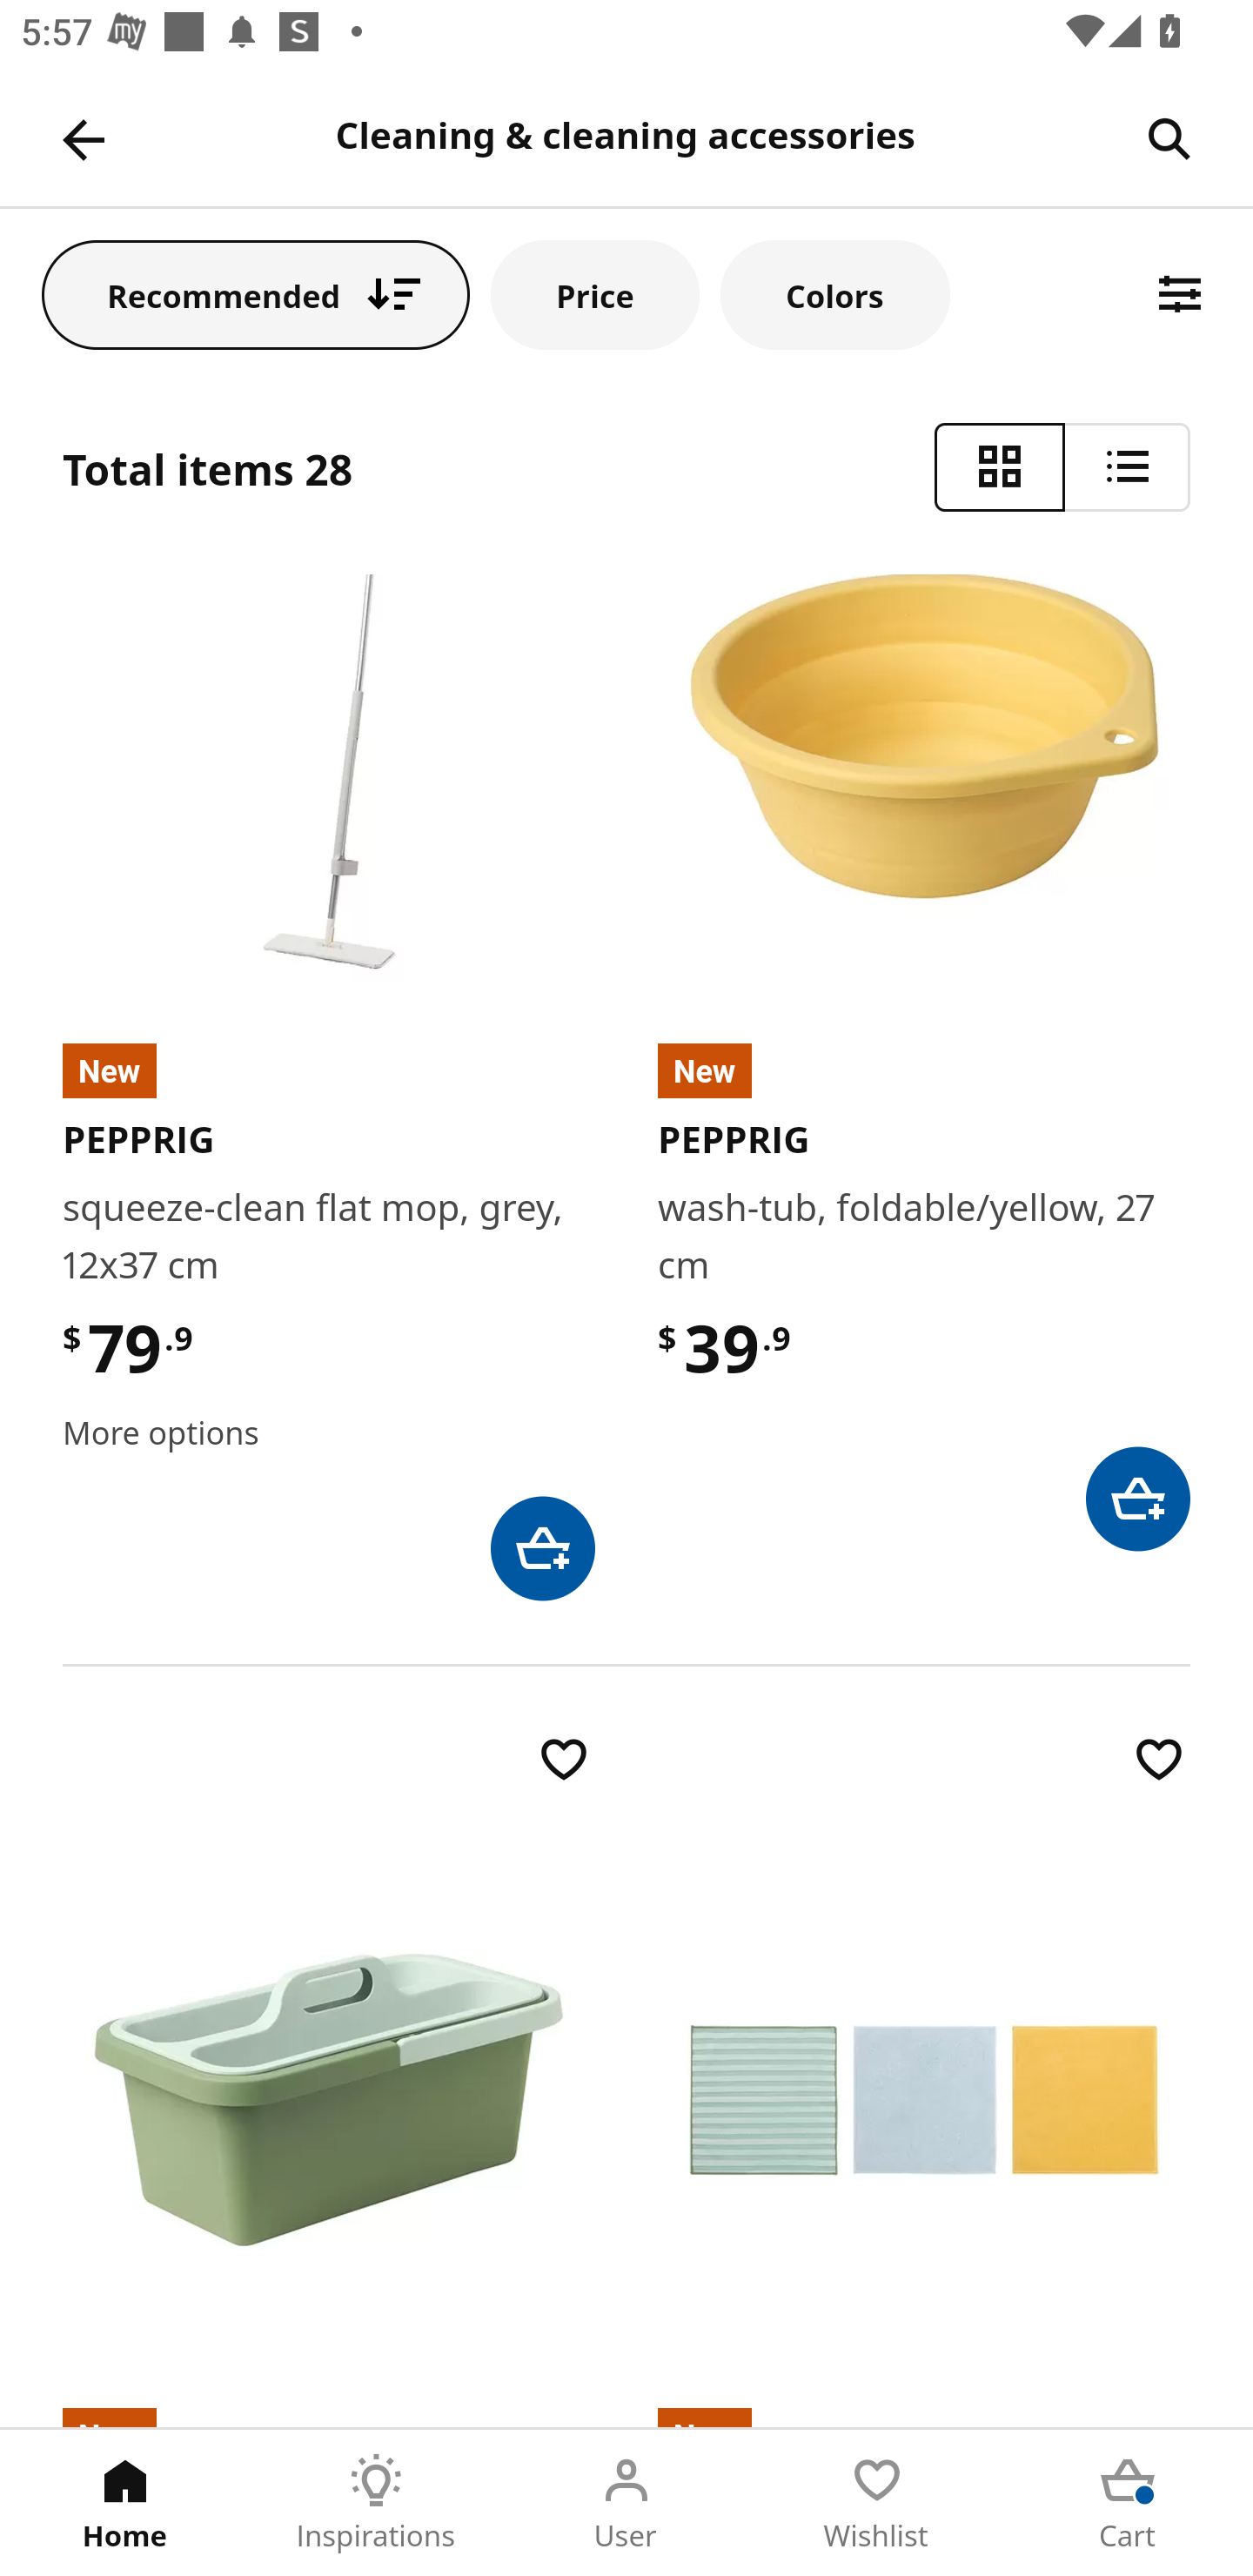 The height and width of the screenshot is (2576, 1253). I want to click on Inspirations
Tab 2 of 5, so click(376, 2503).